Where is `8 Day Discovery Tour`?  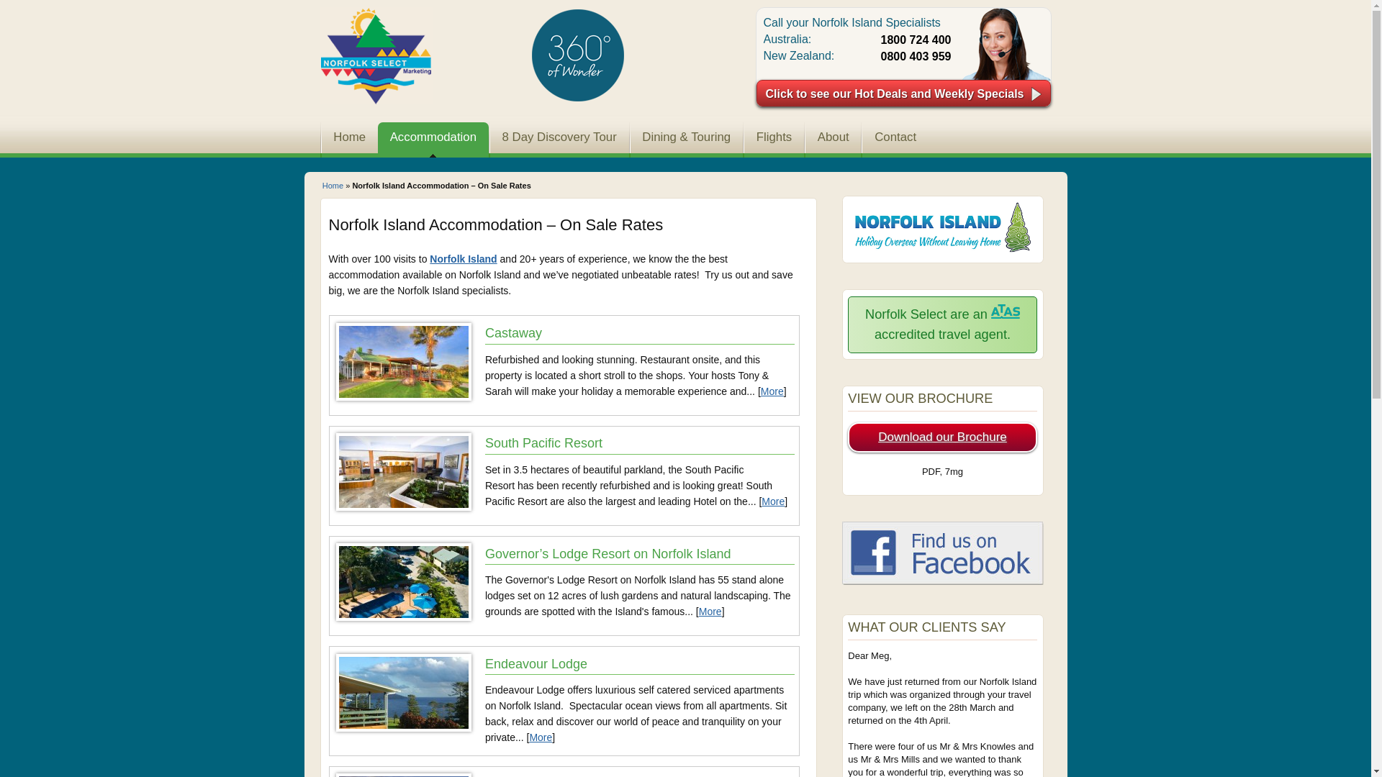
8 Day Discovery Tour is located at coordinates (560, 140).